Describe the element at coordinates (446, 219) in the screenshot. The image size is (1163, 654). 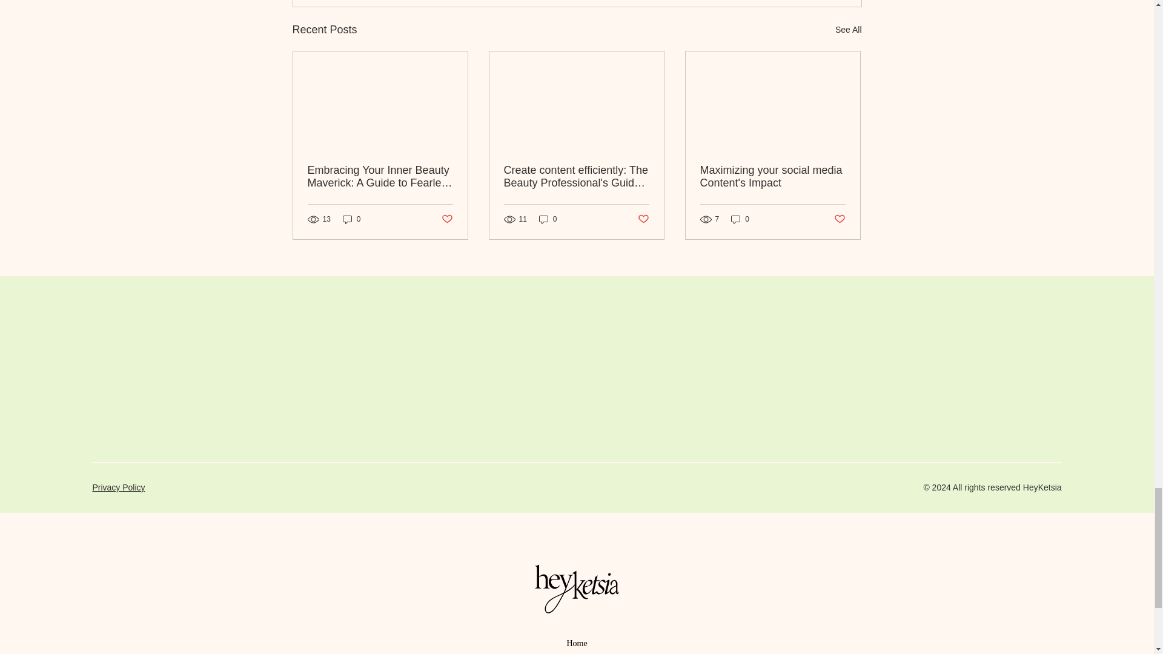
I see `Post not marked as liked` at that location.